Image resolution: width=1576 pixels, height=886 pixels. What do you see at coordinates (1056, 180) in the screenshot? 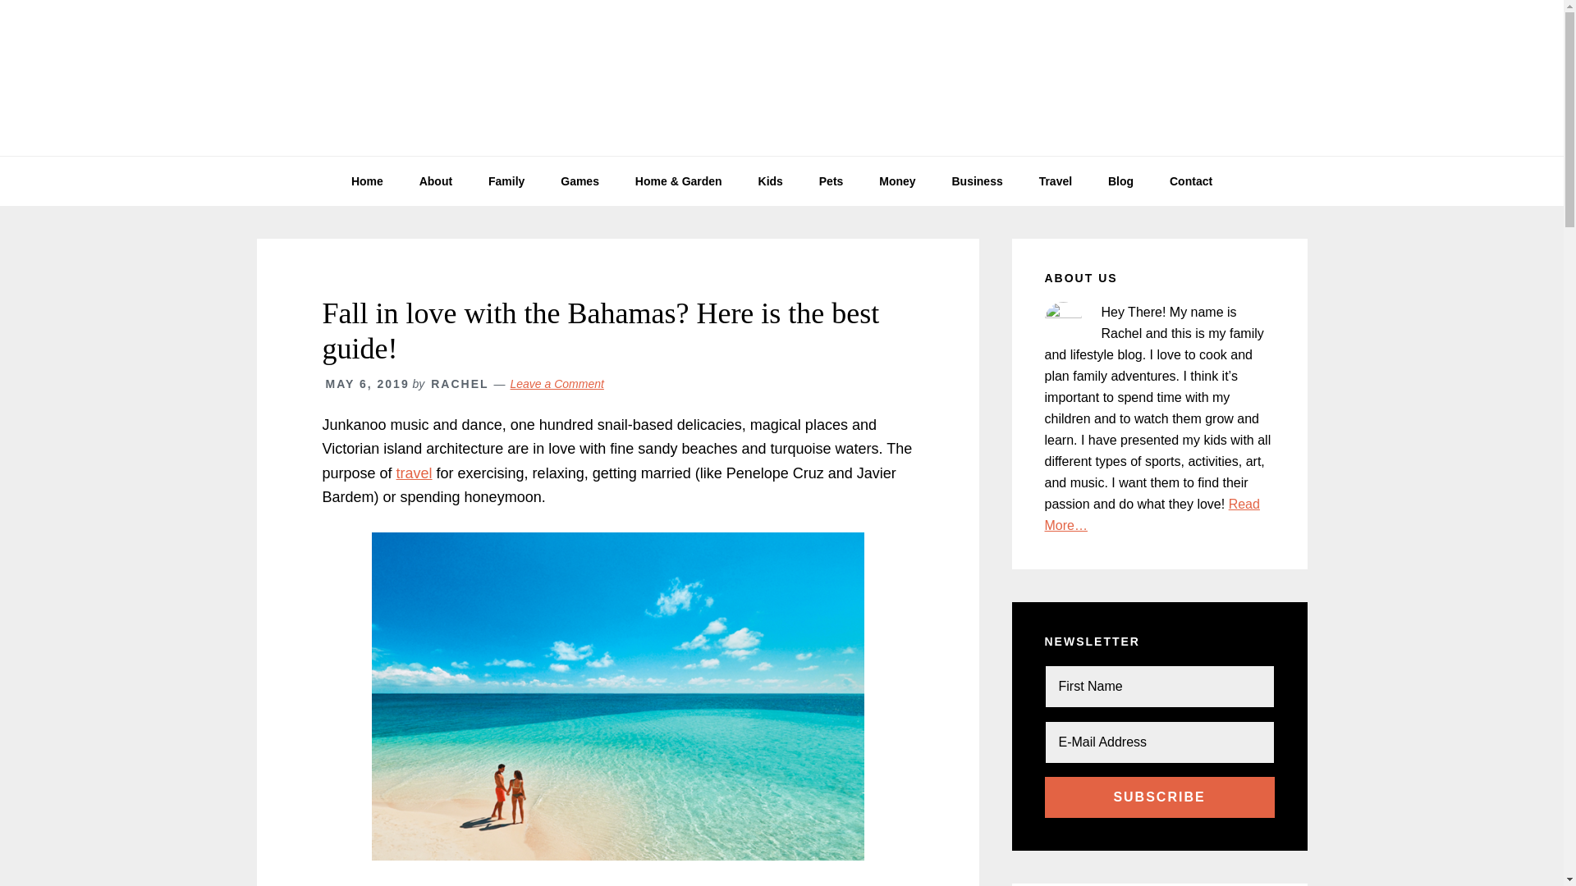
I see `Travel` at bounding box center [1056, 180].